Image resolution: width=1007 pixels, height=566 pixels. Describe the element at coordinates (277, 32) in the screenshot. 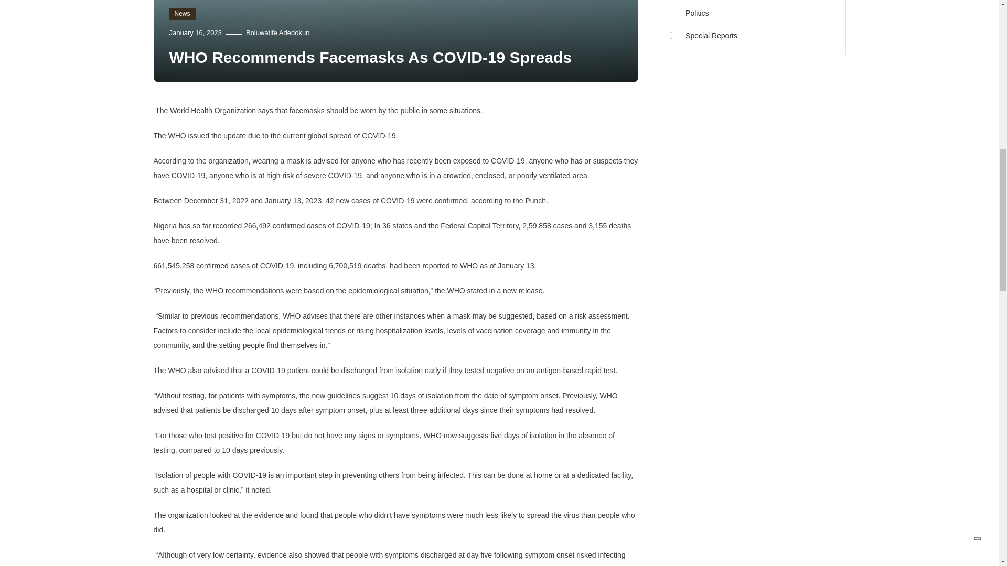

I see `Boluwatife Adedokun` at that location.